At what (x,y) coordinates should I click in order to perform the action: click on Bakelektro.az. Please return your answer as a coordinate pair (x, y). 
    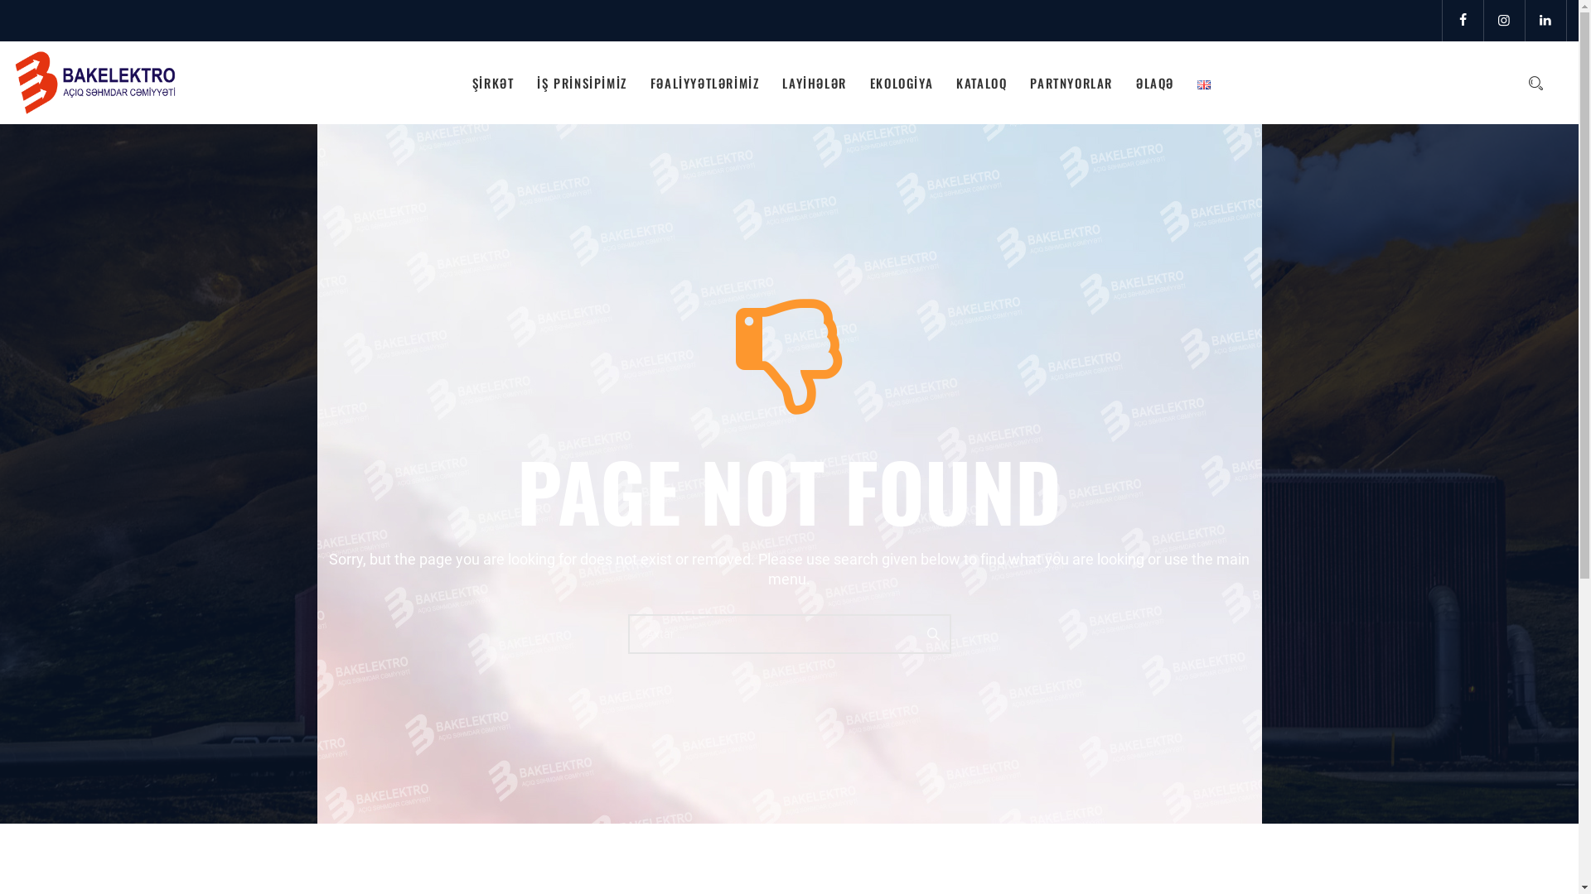
    Looking at the image, I should click on (95, 83).